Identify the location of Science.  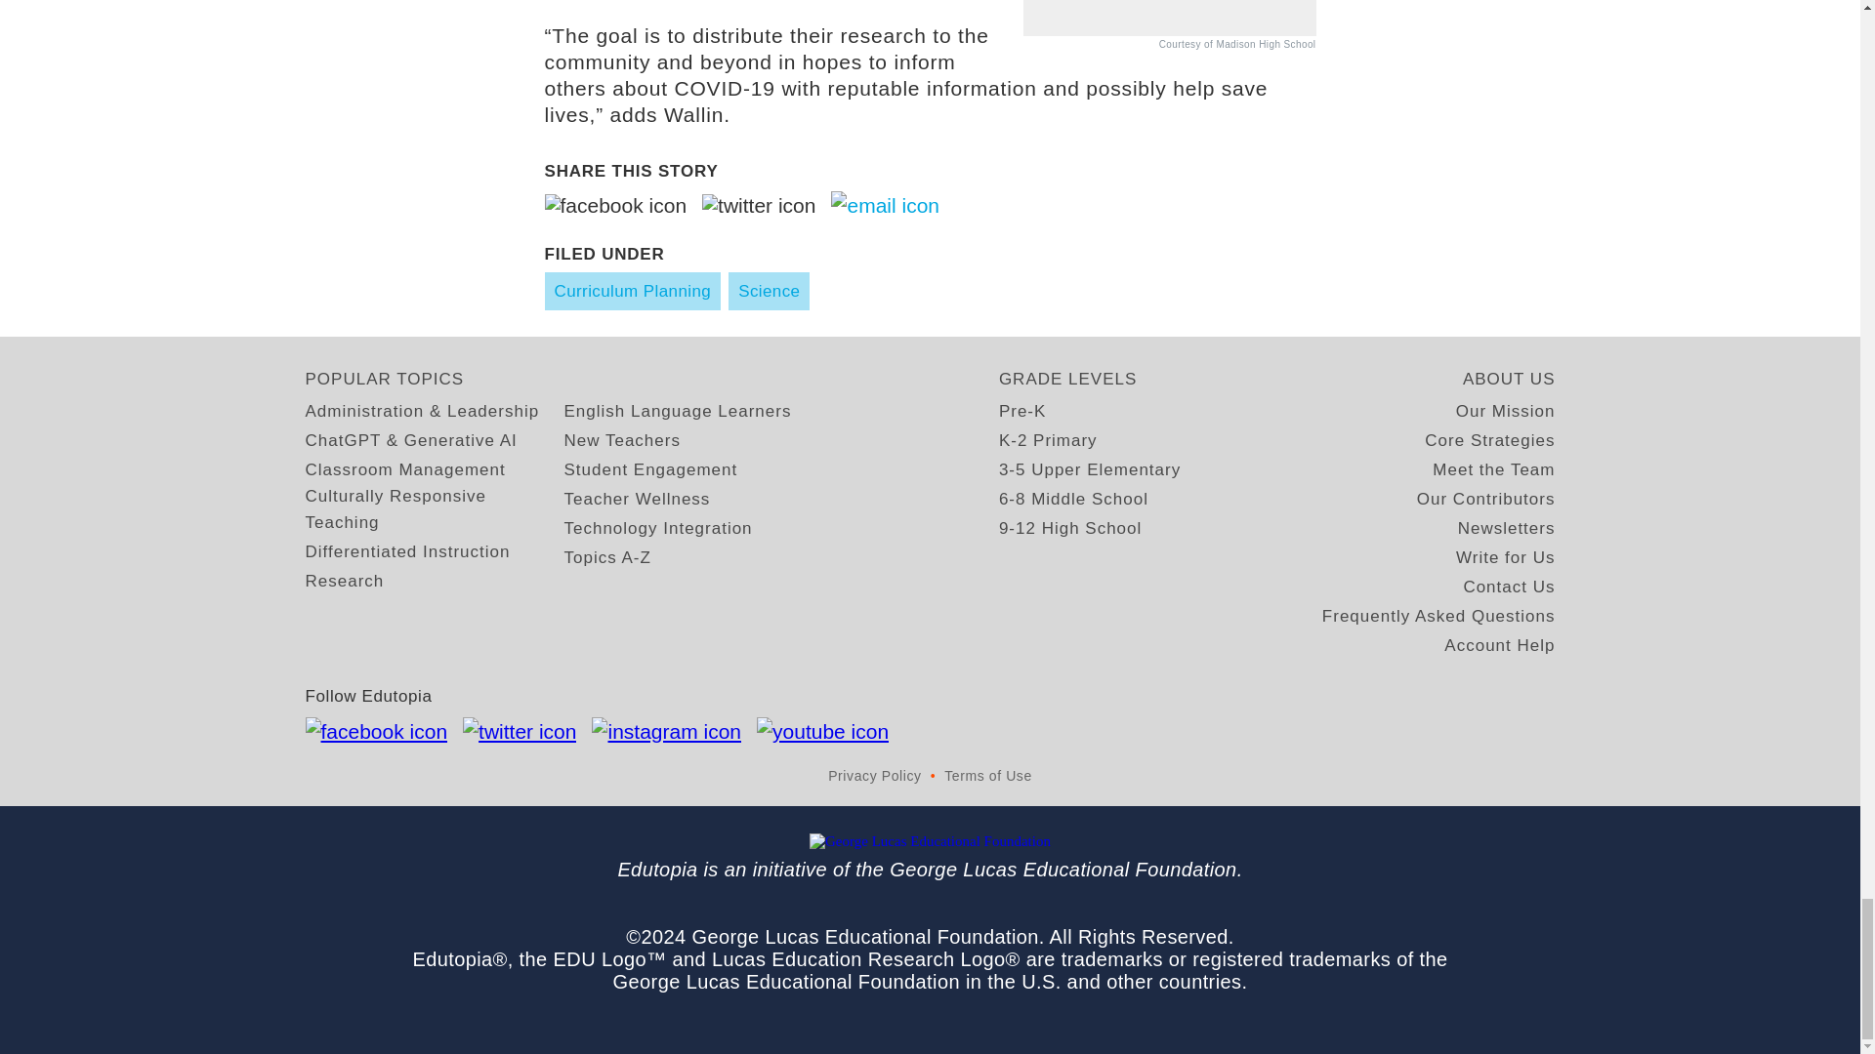
(770, 291).